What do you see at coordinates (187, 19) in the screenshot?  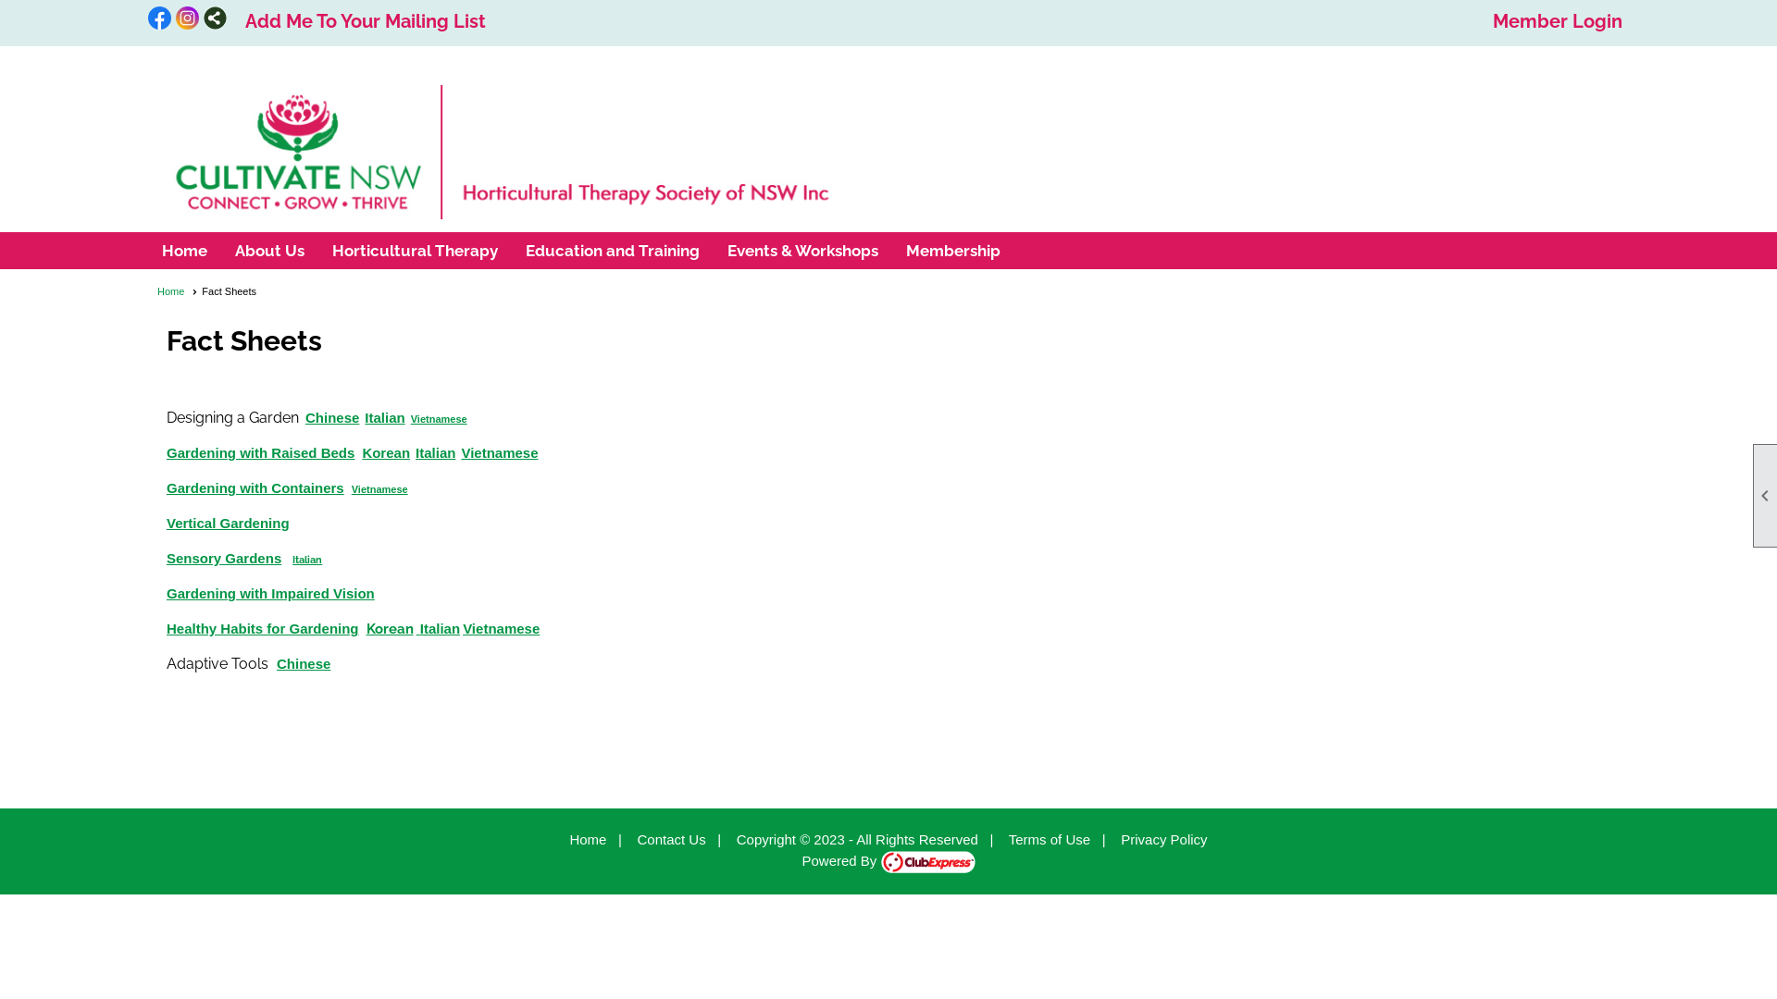 I see `Visit us on Instagram` at bounding box center [187, 19].